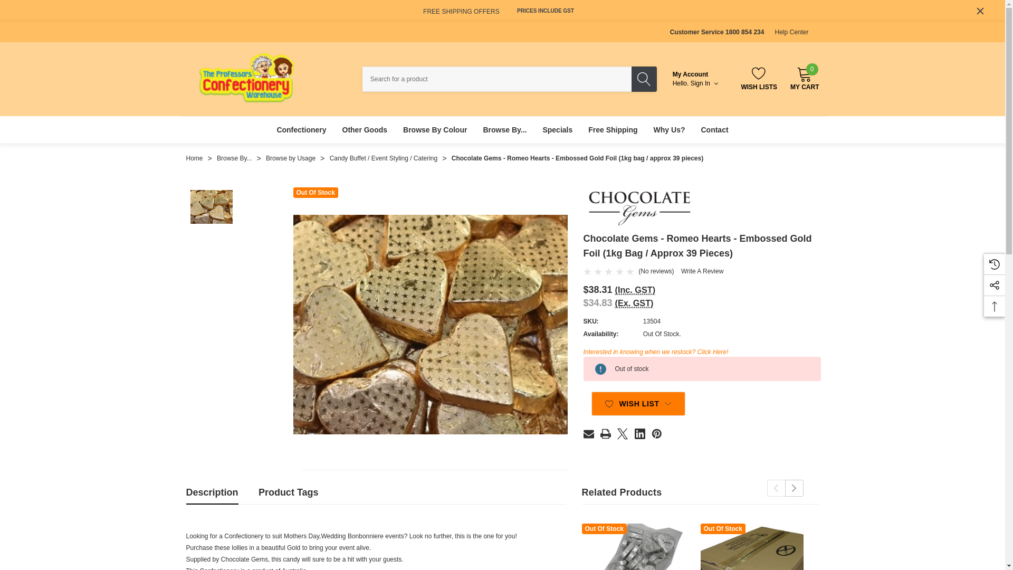  What do you see at coordinates (638, 206) in the screenshot?
I see `Chocolate Gems` at bounding box center [638, 206].